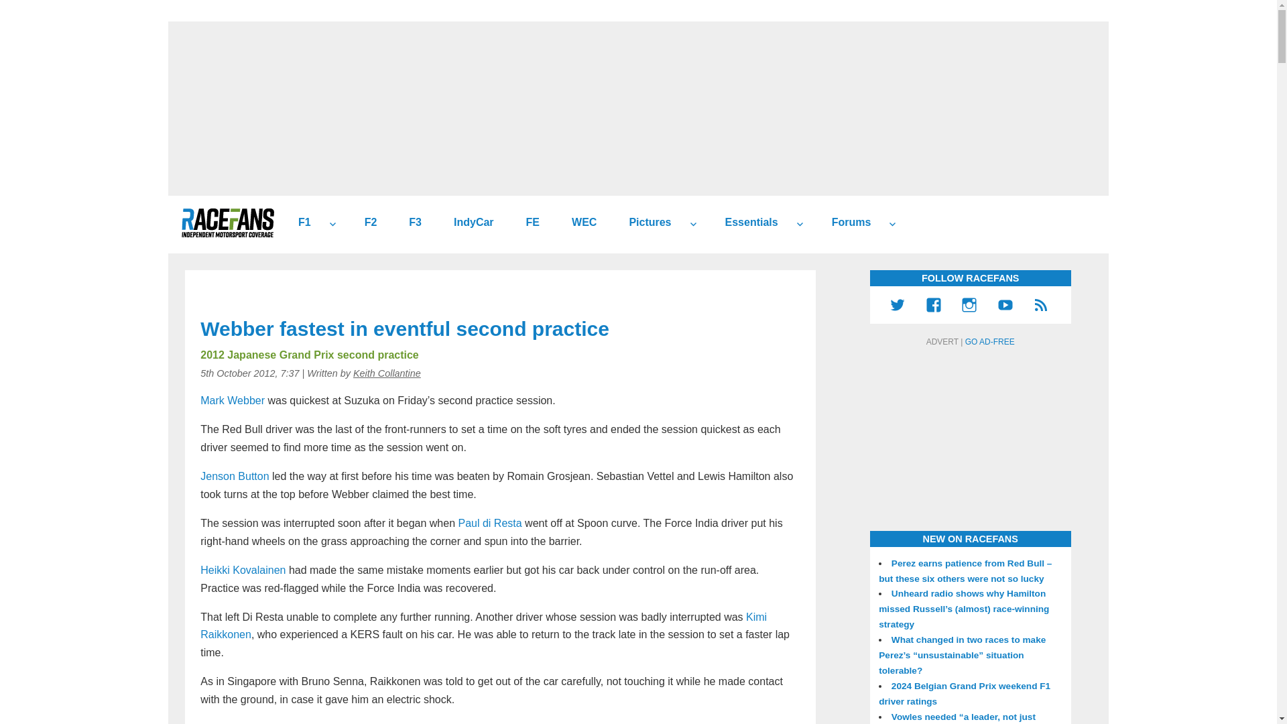  Describe the element at coordinates (579, 223) in the screenshot. I see `World Endurance Championship` at that location.